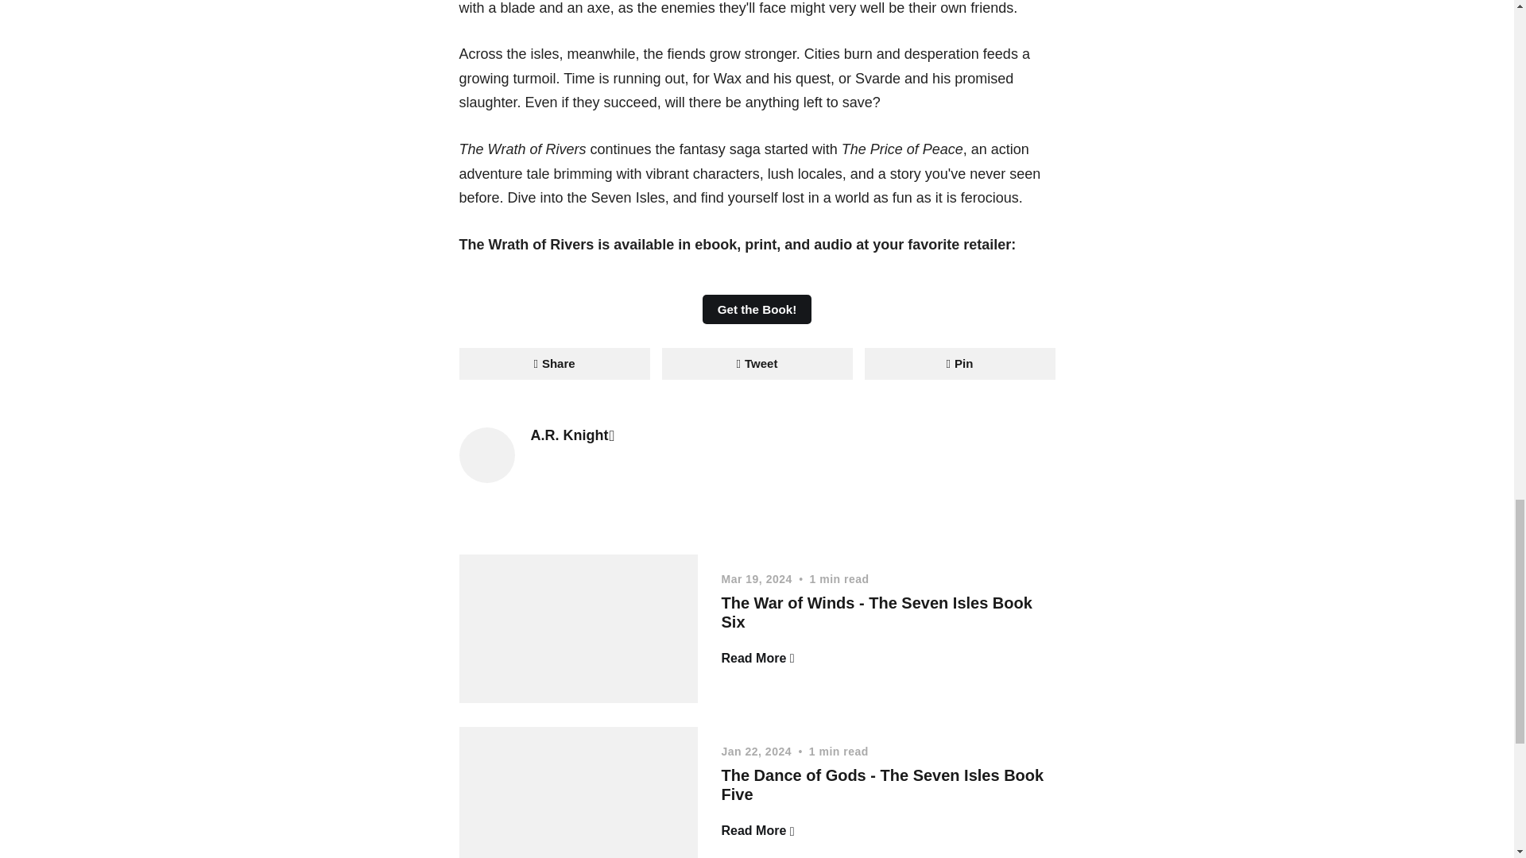  What do you see at coordinates (877, 612) in the screenshot?
I see `The War of Winds - The Seven Isles Book Six` at bounding box center [877, 612].